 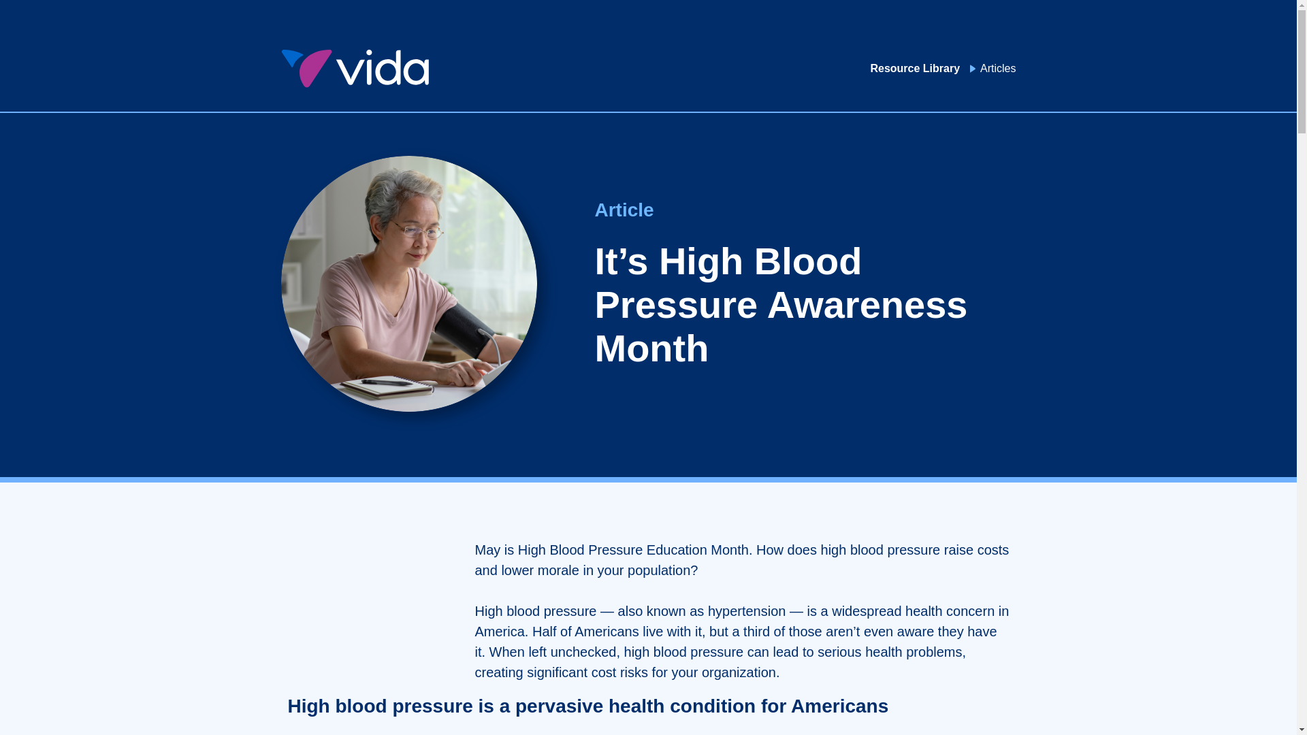 What do you see at coordinates (756, 631) in the screenshot?
I see `third` at bounding box center [756, 631].